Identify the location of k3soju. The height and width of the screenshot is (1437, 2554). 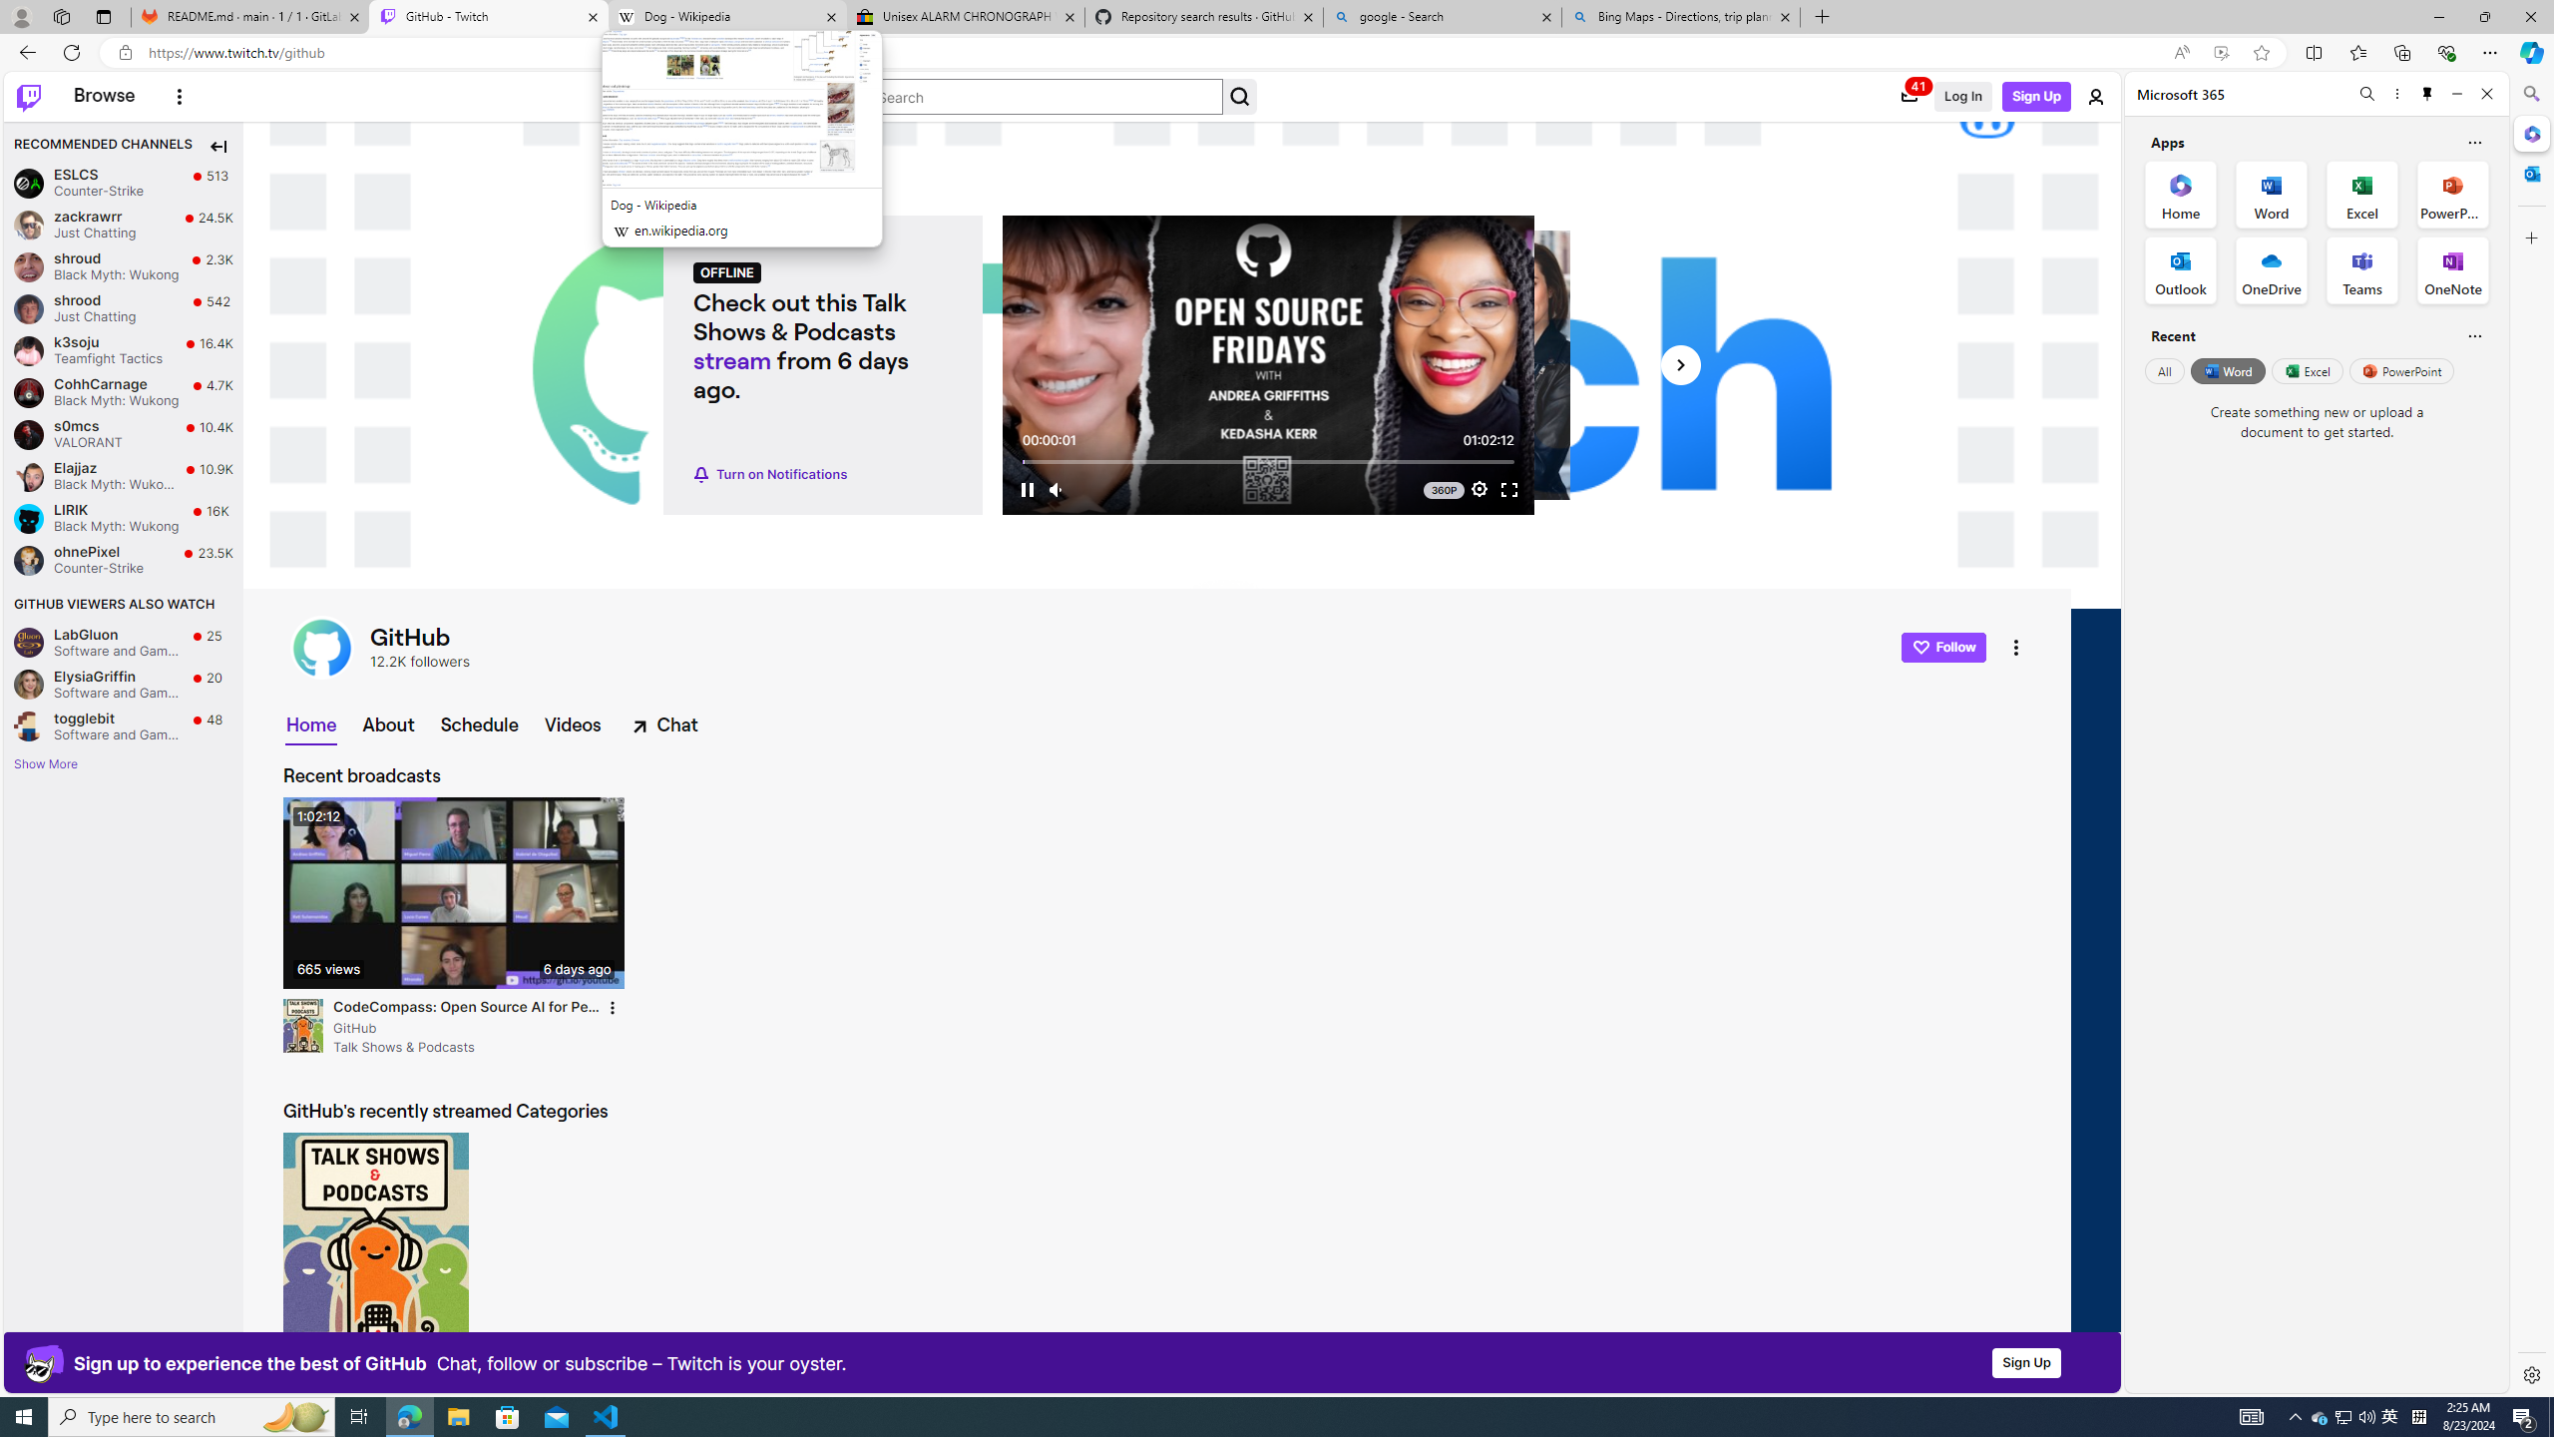
(28, 350).